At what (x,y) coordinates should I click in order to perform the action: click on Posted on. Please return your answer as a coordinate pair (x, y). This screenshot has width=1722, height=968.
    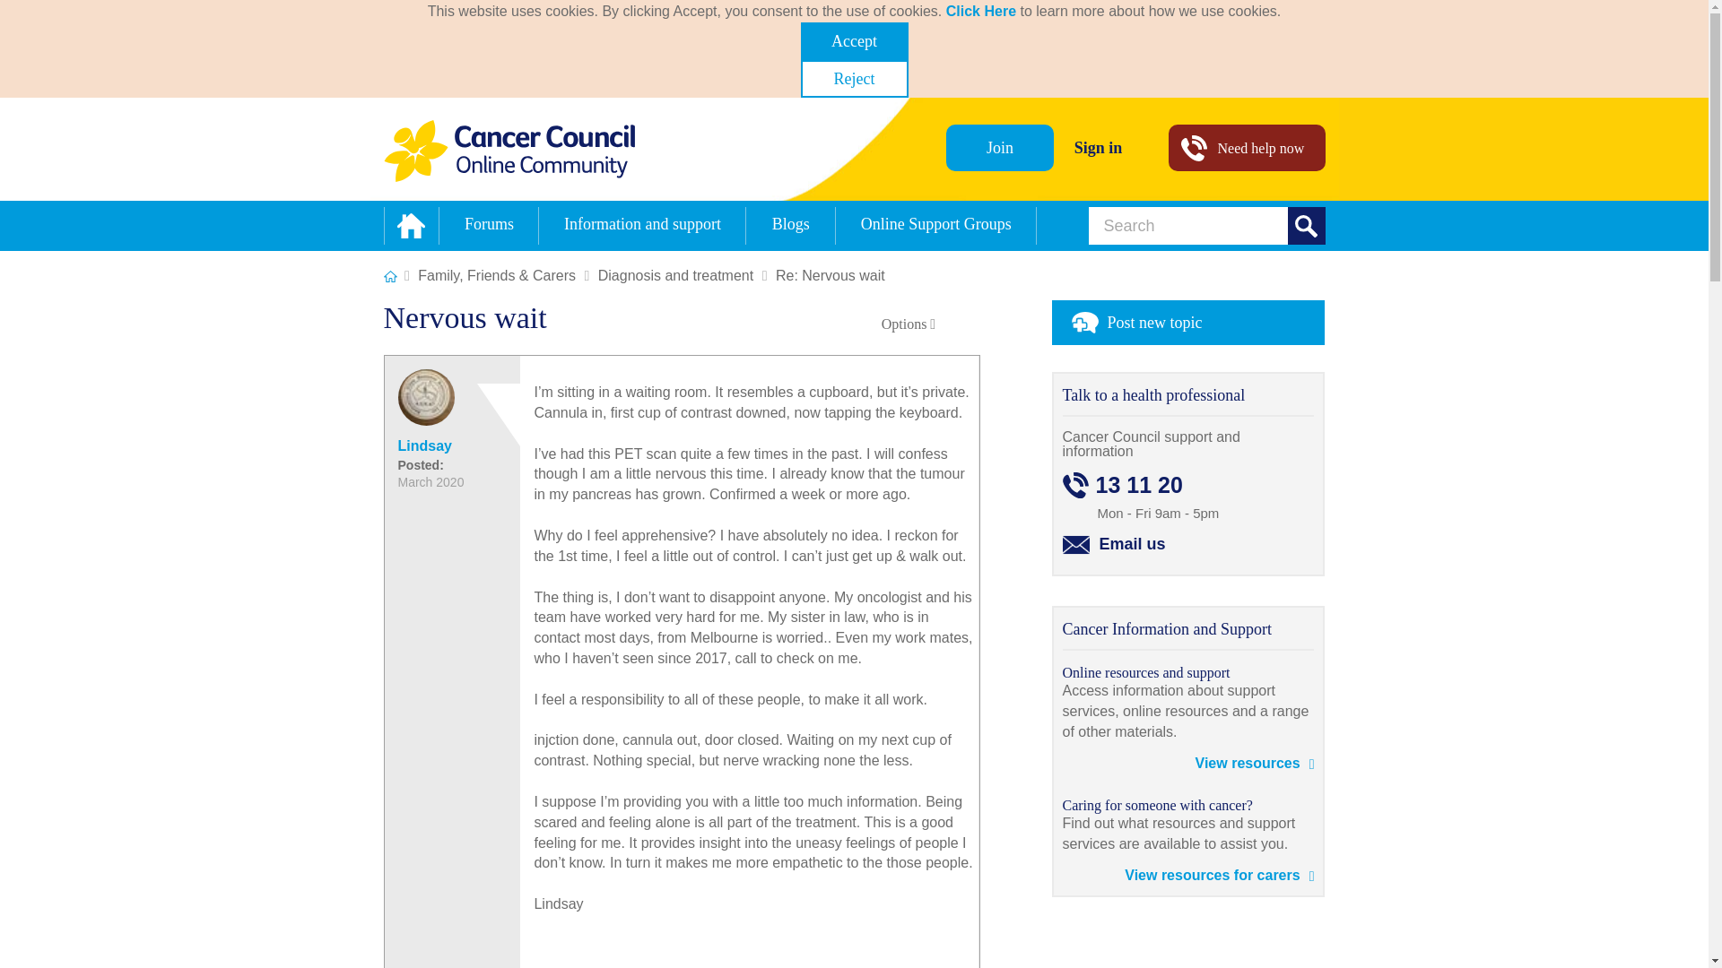
    Looking at the image, I should click on (443, 473).